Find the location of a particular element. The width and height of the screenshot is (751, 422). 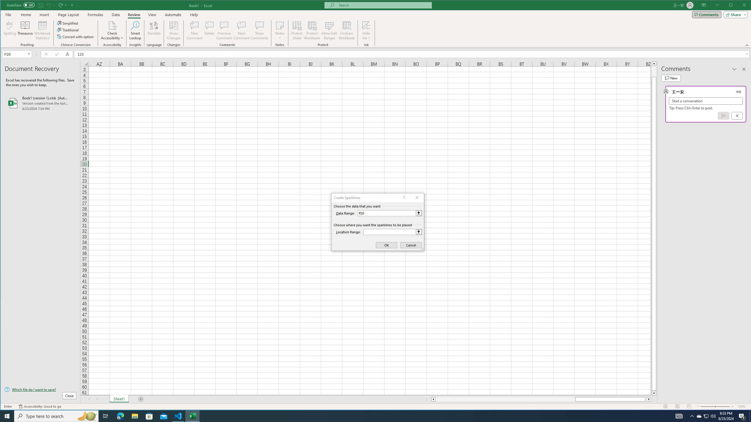

Smart Lookup is located at coordinates (135, 30).